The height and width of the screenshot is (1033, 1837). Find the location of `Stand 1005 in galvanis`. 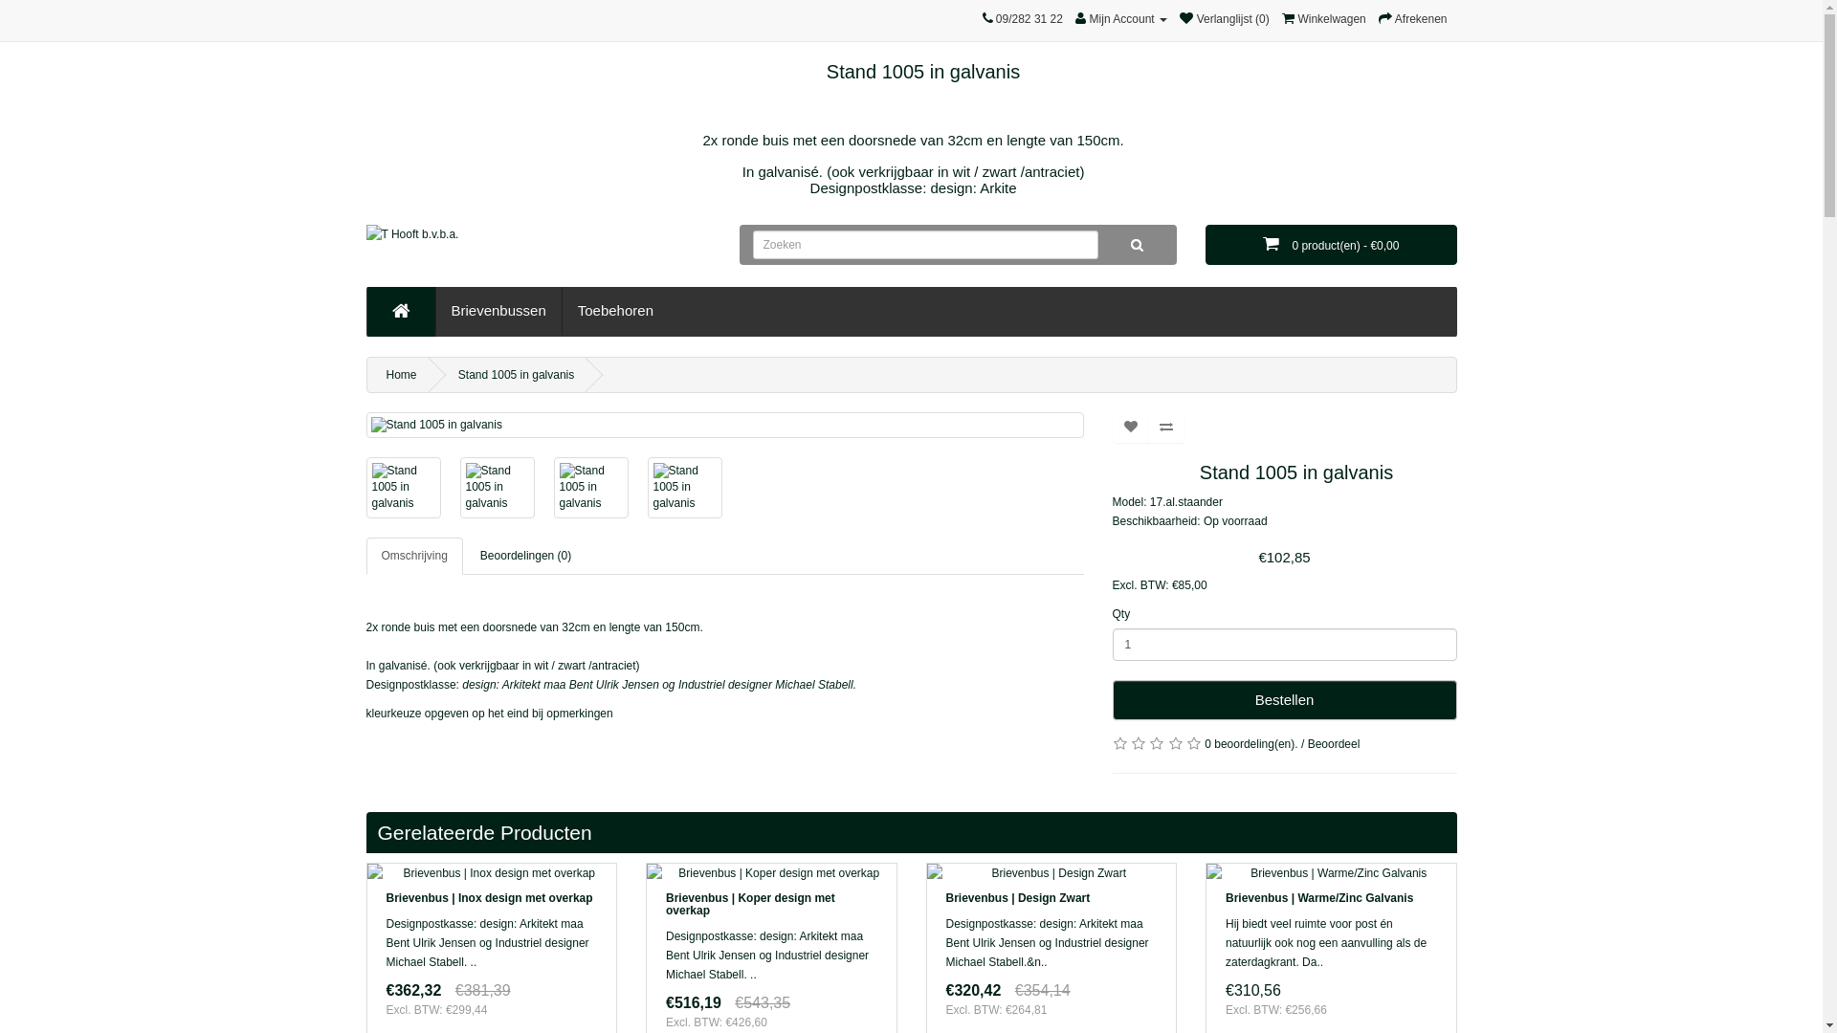

Stand 1005 in galvanis is located at coordinates (497, 488).